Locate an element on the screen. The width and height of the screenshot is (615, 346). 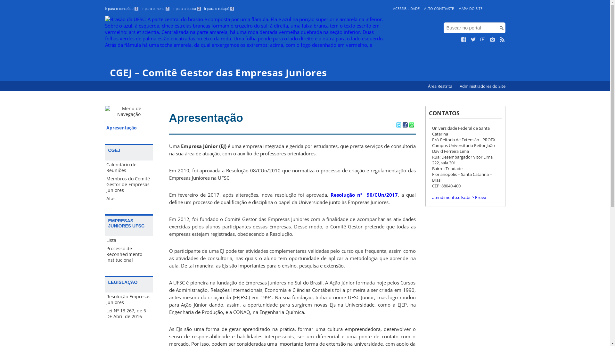
Ir para a busca 3 is located at coordinates (187, 9).